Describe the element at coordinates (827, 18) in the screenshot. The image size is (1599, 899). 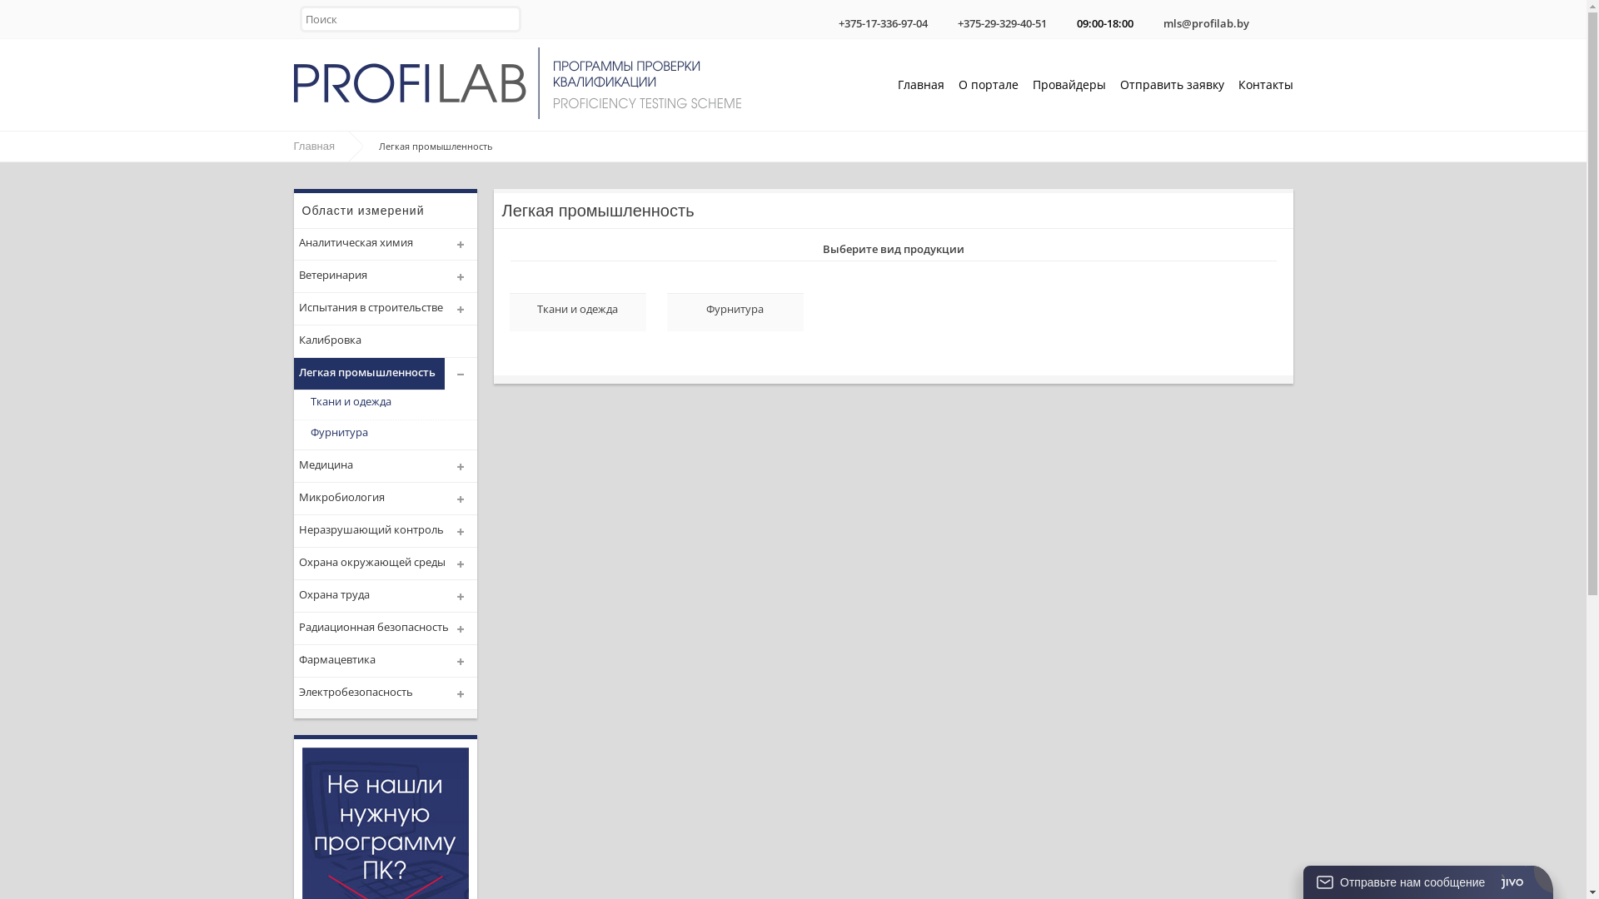
I see `Phone` at that location.